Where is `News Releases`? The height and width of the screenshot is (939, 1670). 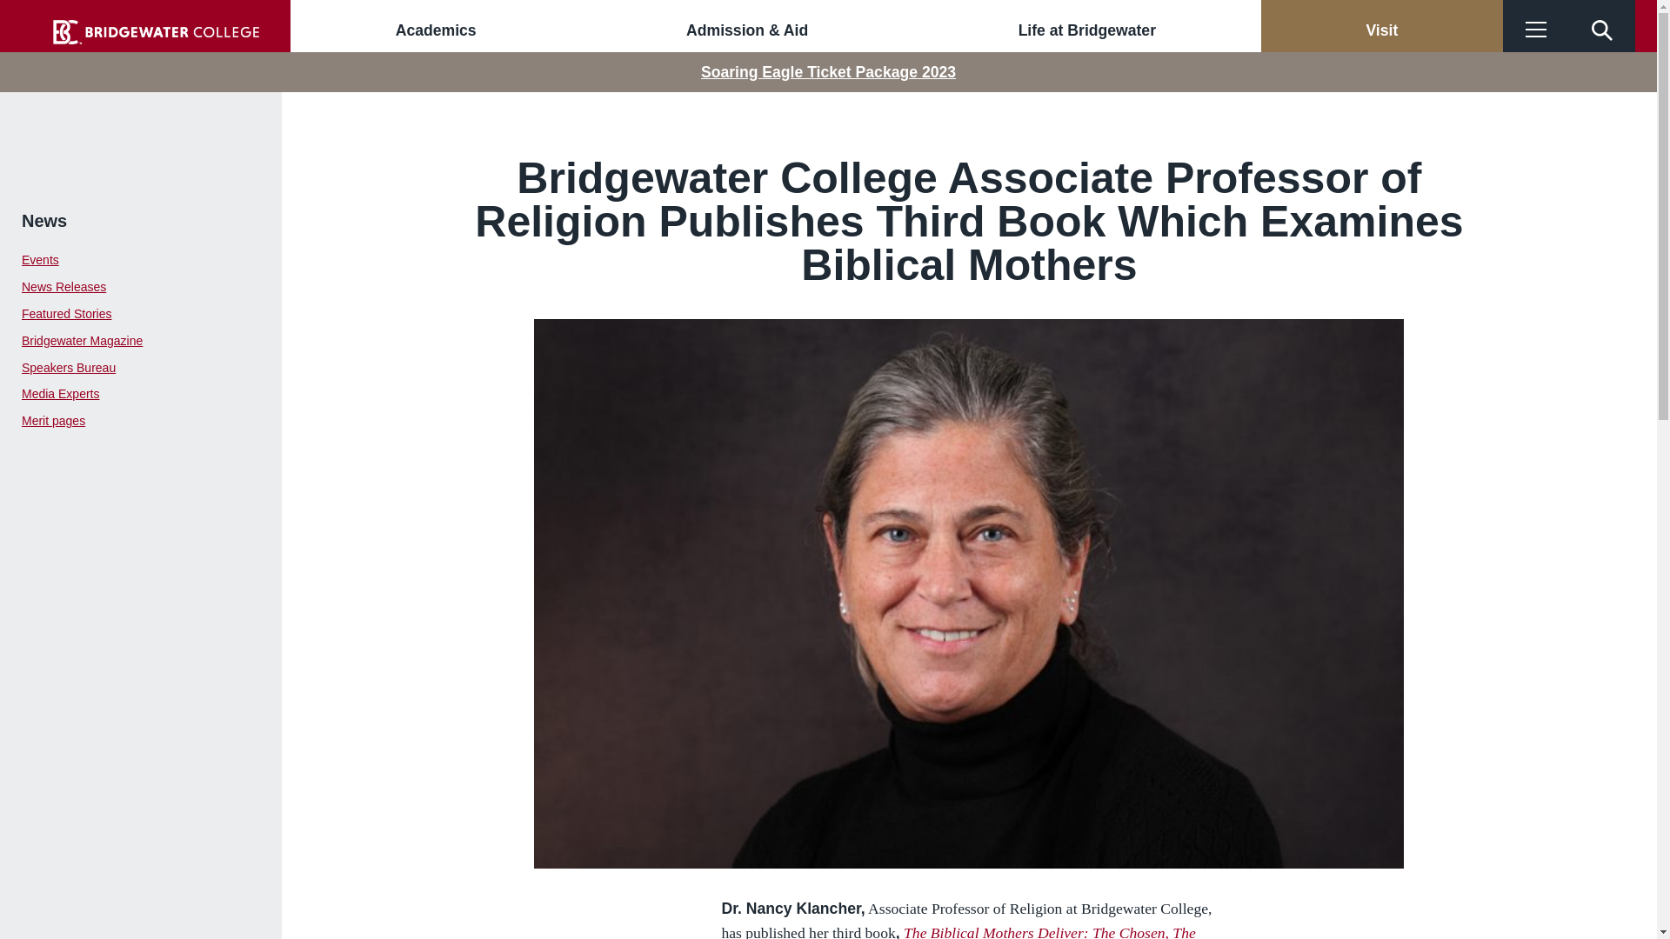
News Releases is located at coordinates (141, 287).